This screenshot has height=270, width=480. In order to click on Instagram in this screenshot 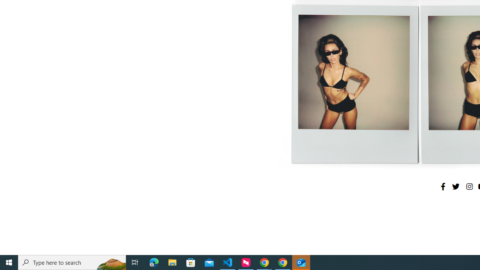, I will do `click(469, 186)`.